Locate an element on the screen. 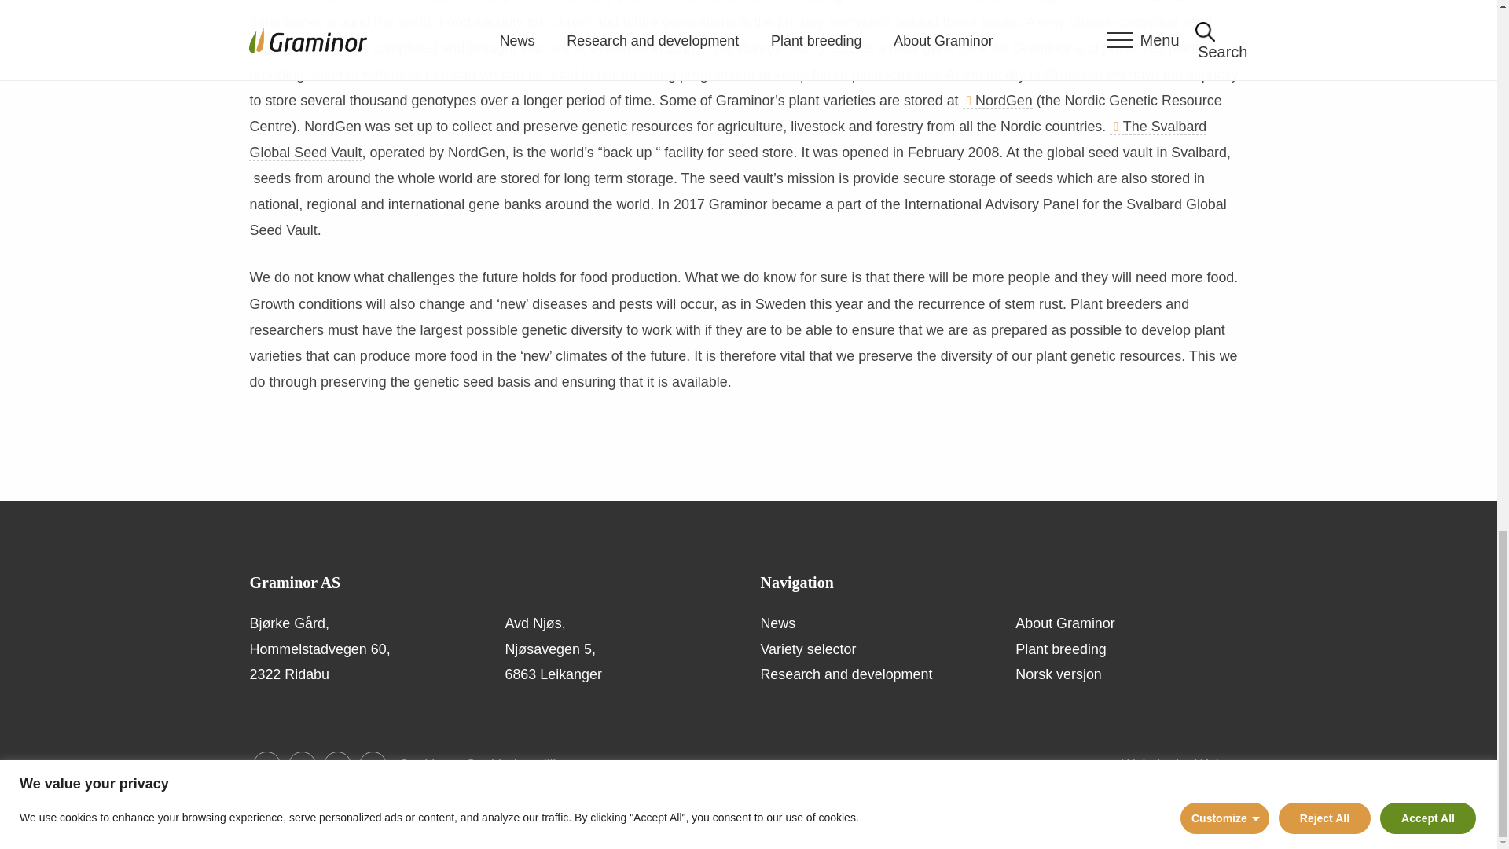  The Svalbard Global Seed Vault is located at coordinates (727, 140).